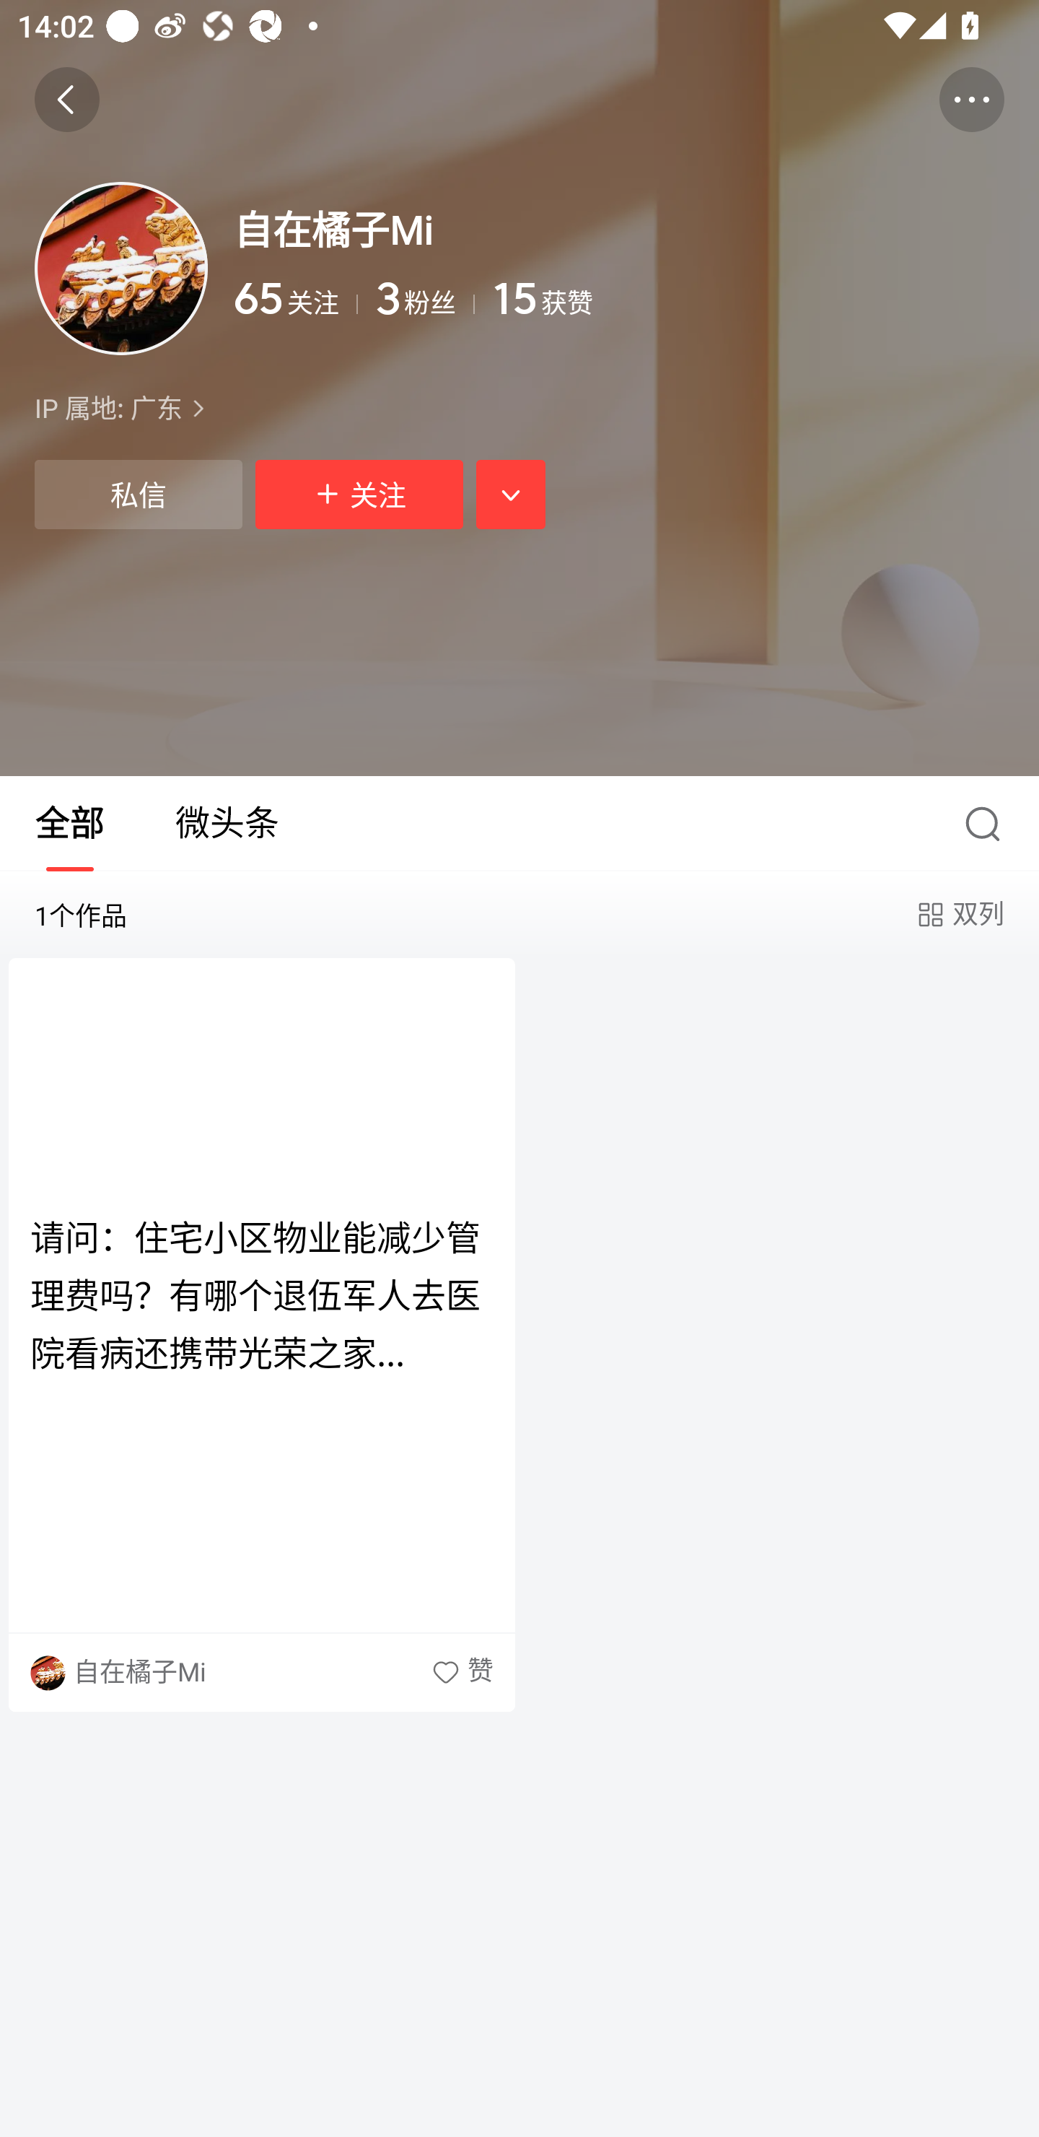 The height and width of the screenshot is (2137, 1039). I want to click on 65 关注, so click(296, 299).